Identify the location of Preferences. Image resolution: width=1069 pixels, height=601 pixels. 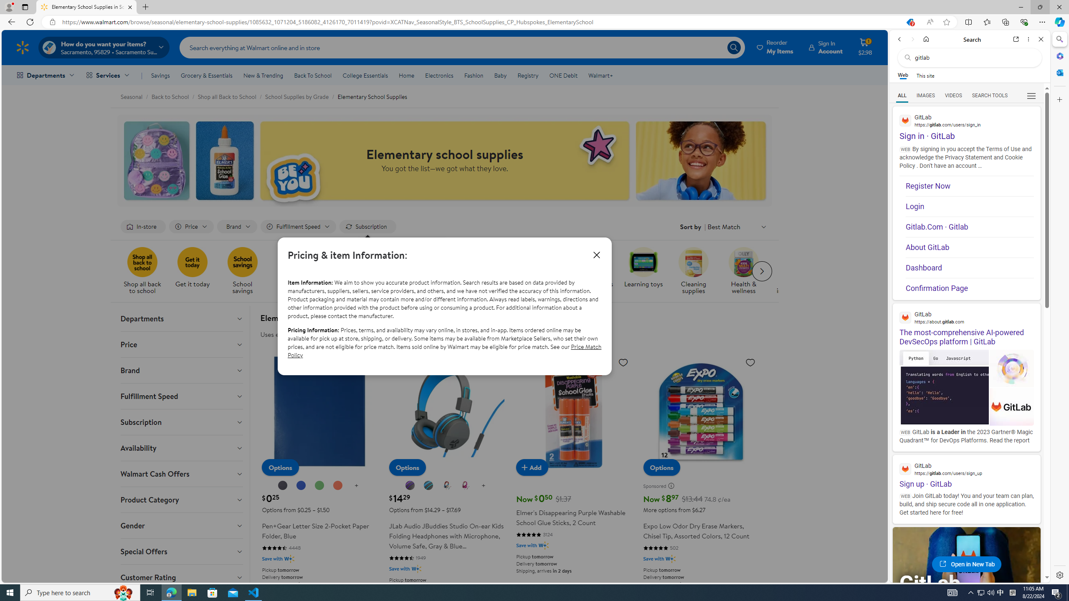
(1031, 95).